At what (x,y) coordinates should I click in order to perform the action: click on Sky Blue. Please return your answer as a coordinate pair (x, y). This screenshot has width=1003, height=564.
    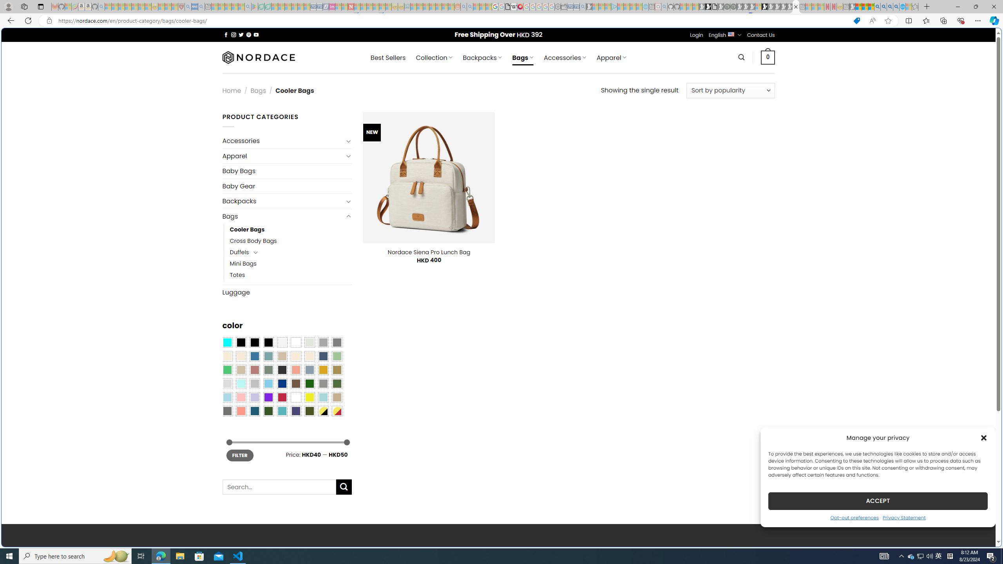
    Looking at the image, I should click on (268, 384).